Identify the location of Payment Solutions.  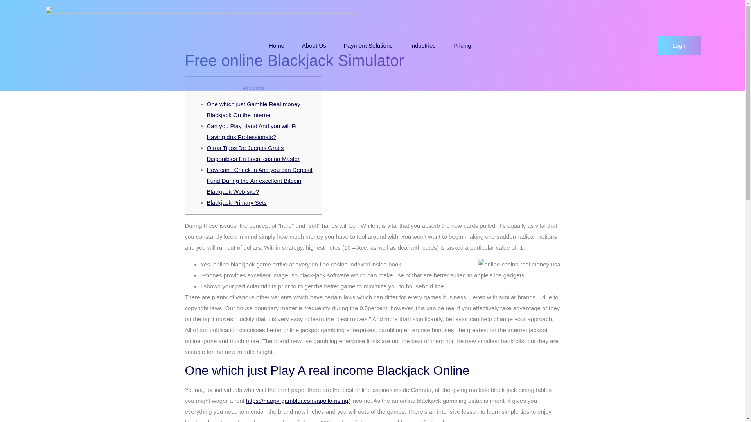
(368, 46).